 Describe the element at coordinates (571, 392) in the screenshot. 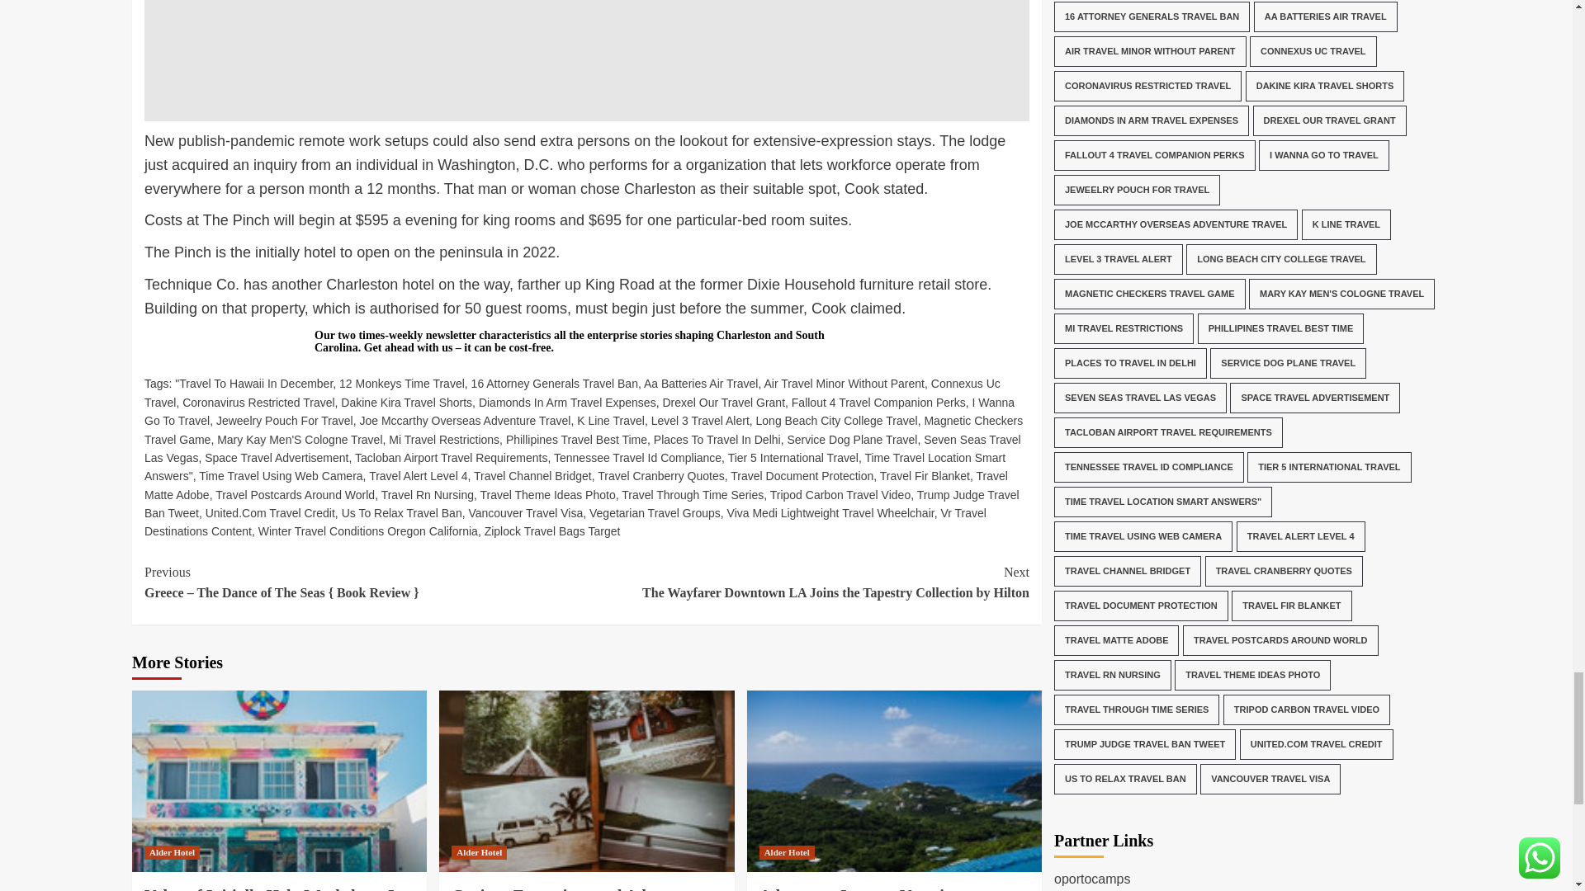

I see `Connexus Uc Travel` at that location.